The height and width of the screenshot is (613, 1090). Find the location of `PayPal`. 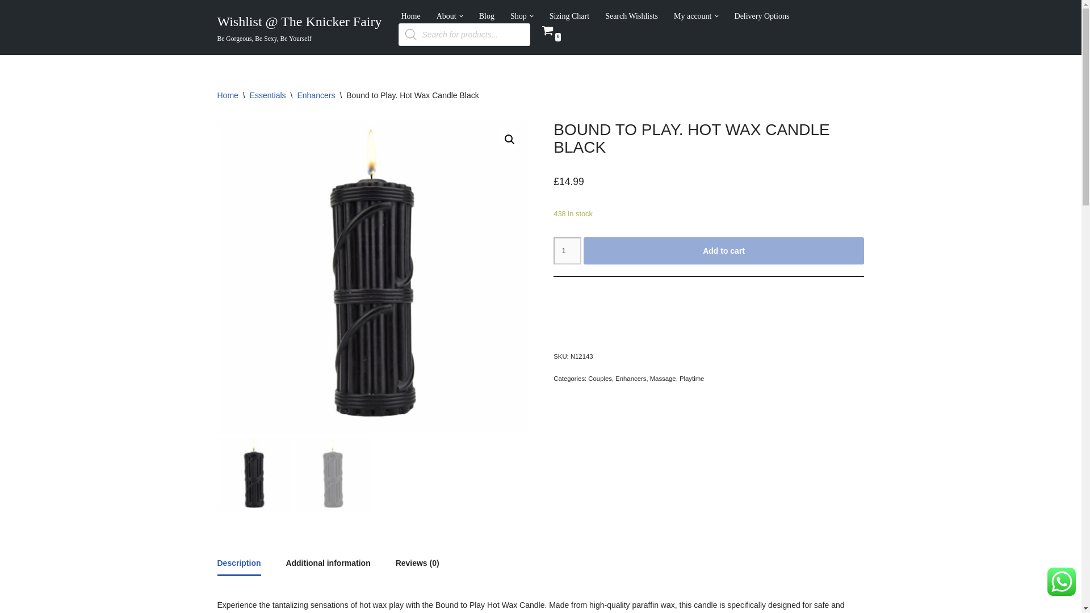

PayPal is located at coordinates (708, 325).